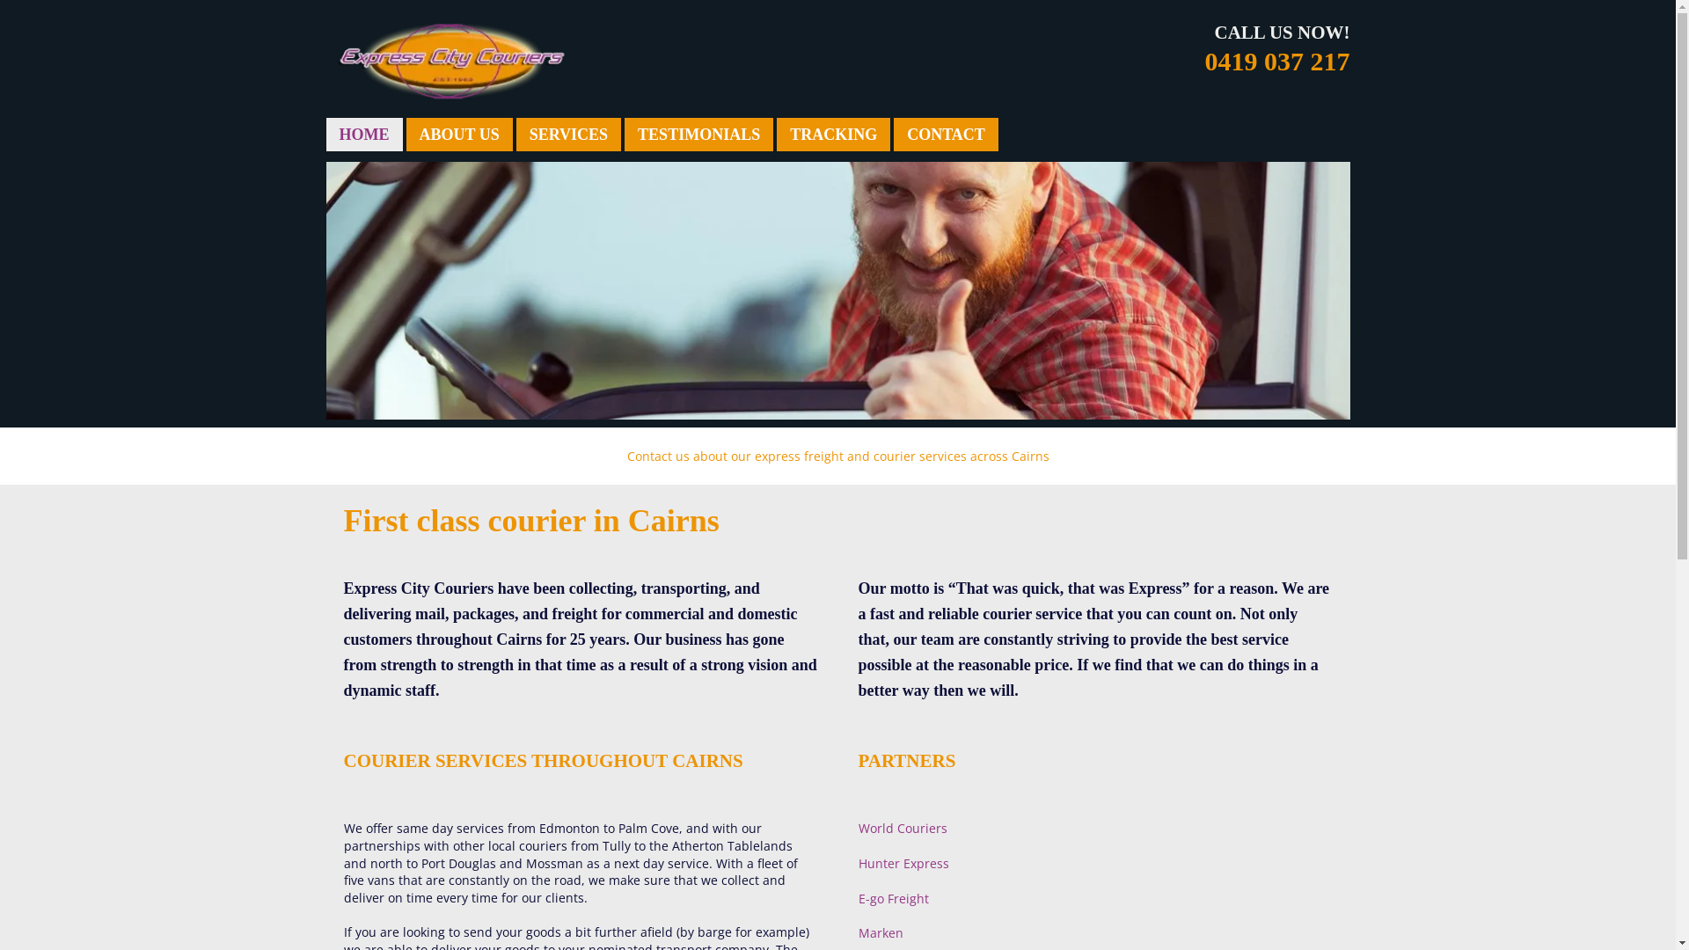 This screenshot has width=1689, height=950. What do you see at coordinates (459, 135) in the screenshot?
I see `ABOUT US` at bounding box center [459, 135].